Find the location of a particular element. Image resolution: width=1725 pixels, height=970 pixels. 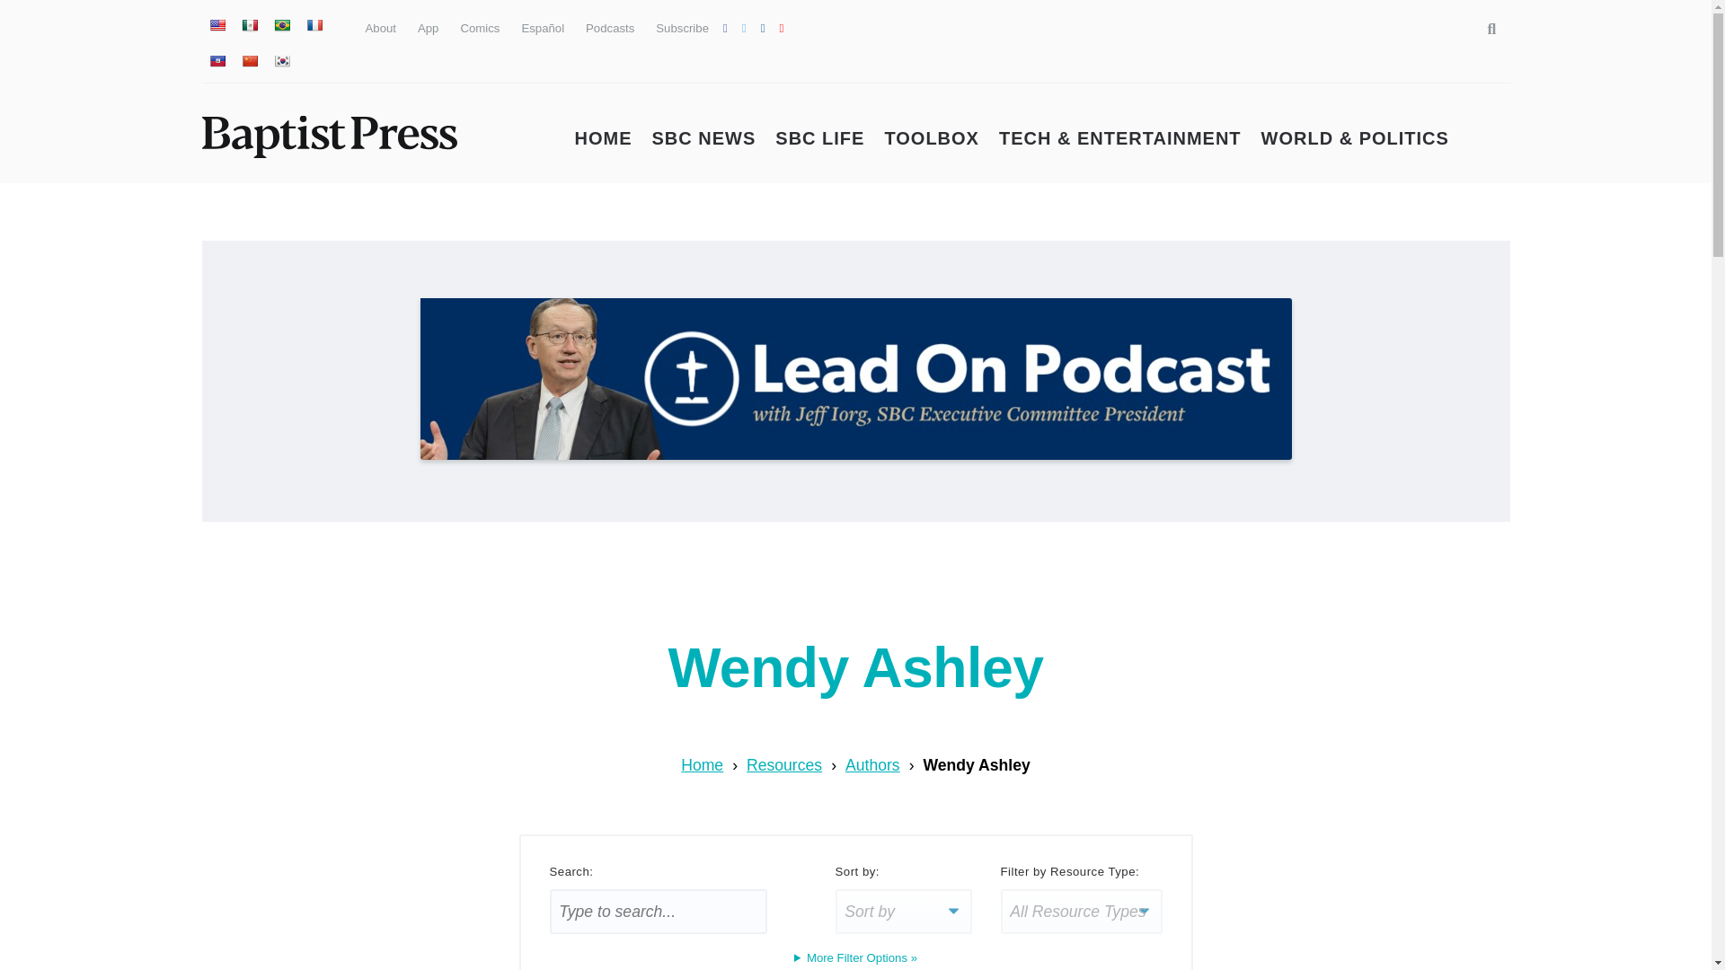

French is located at coordinates (313, 25).